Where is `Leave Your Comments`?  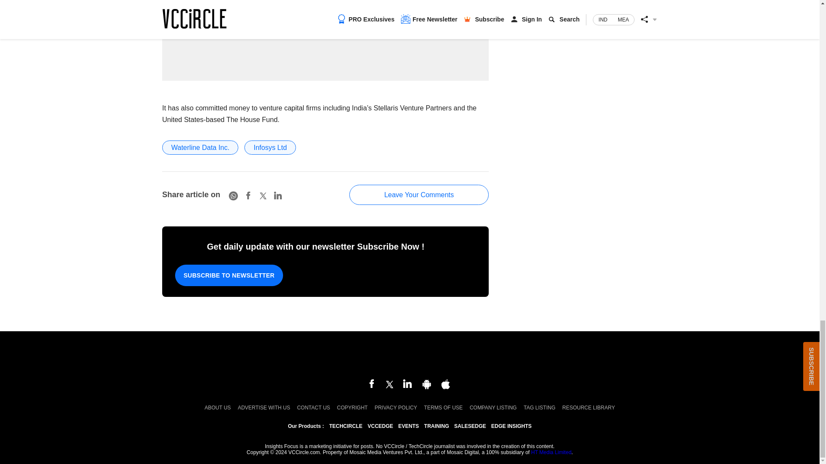
Leave Your Comments is located at coordinates (419, 195).